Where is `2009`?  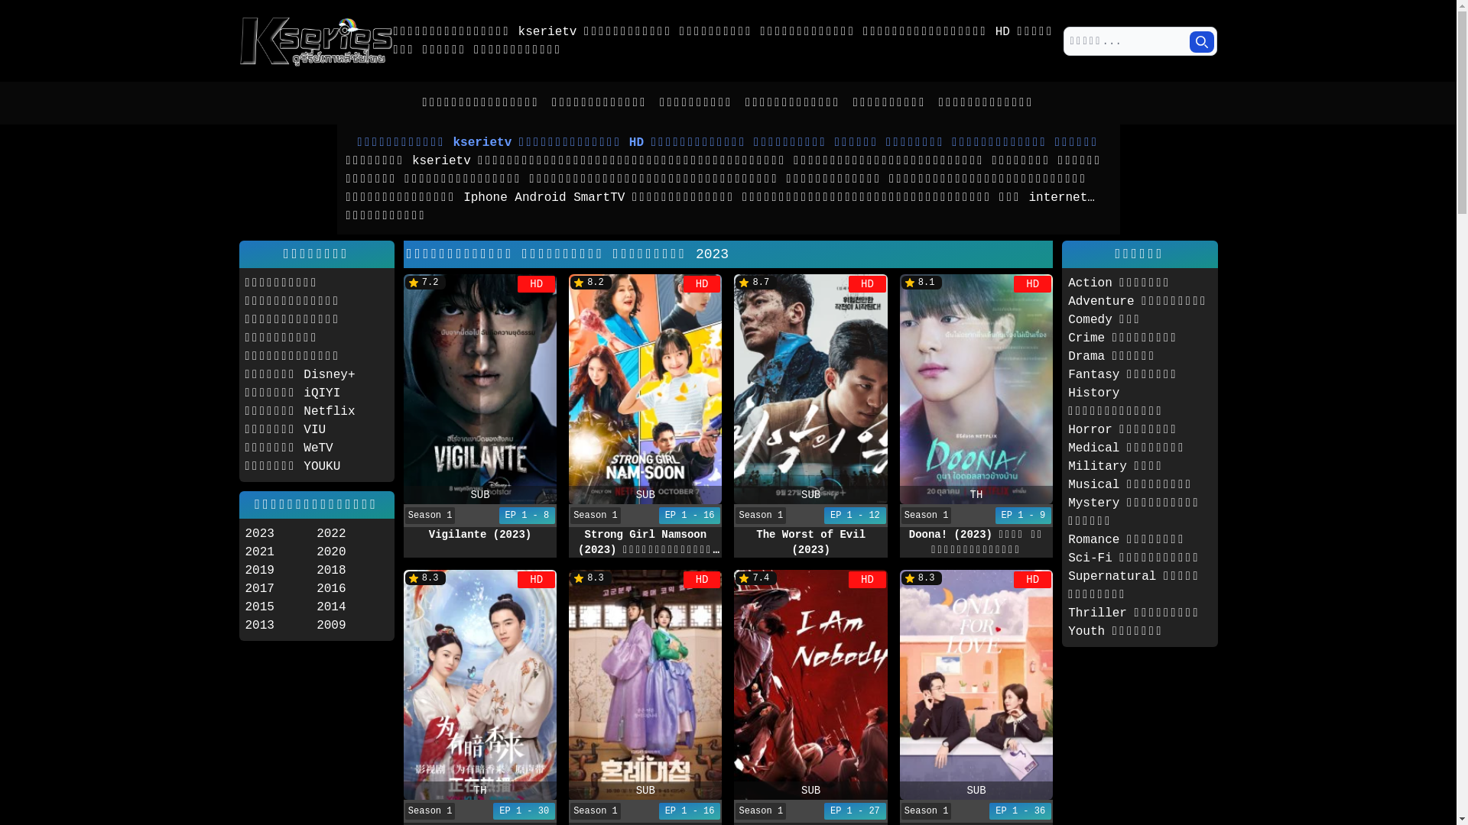
2009 is located at coordinates (352, 626).